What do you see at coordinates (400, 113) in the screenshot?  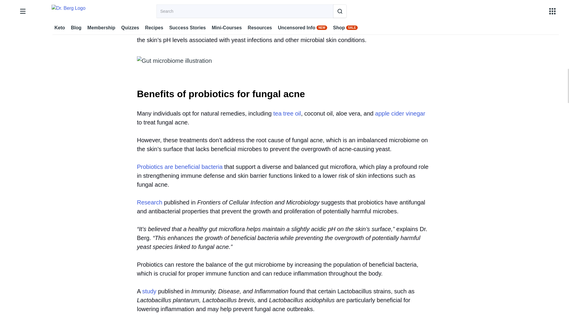 I see `apple cider vinegar` at bounding box center [400, 113].